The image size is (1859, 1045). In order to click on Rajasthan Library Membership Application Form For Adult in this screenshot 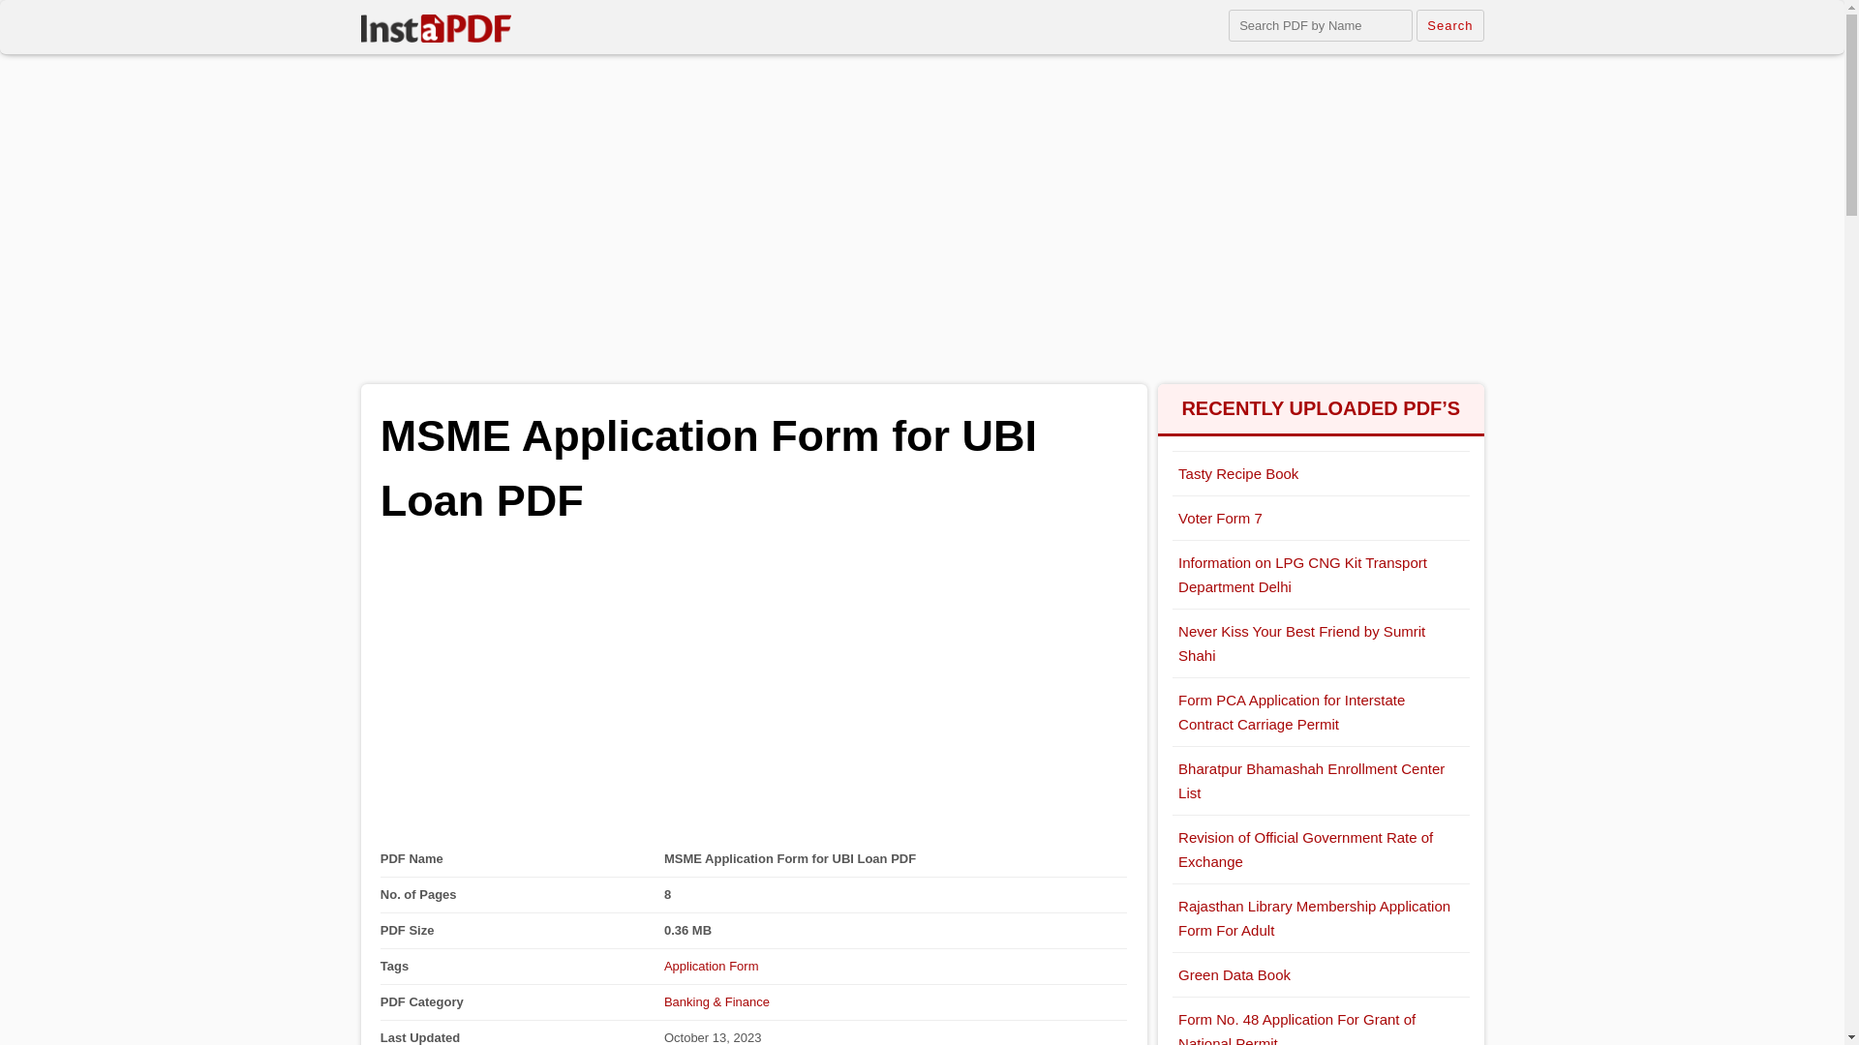, I will do `click(1321, 917)`.